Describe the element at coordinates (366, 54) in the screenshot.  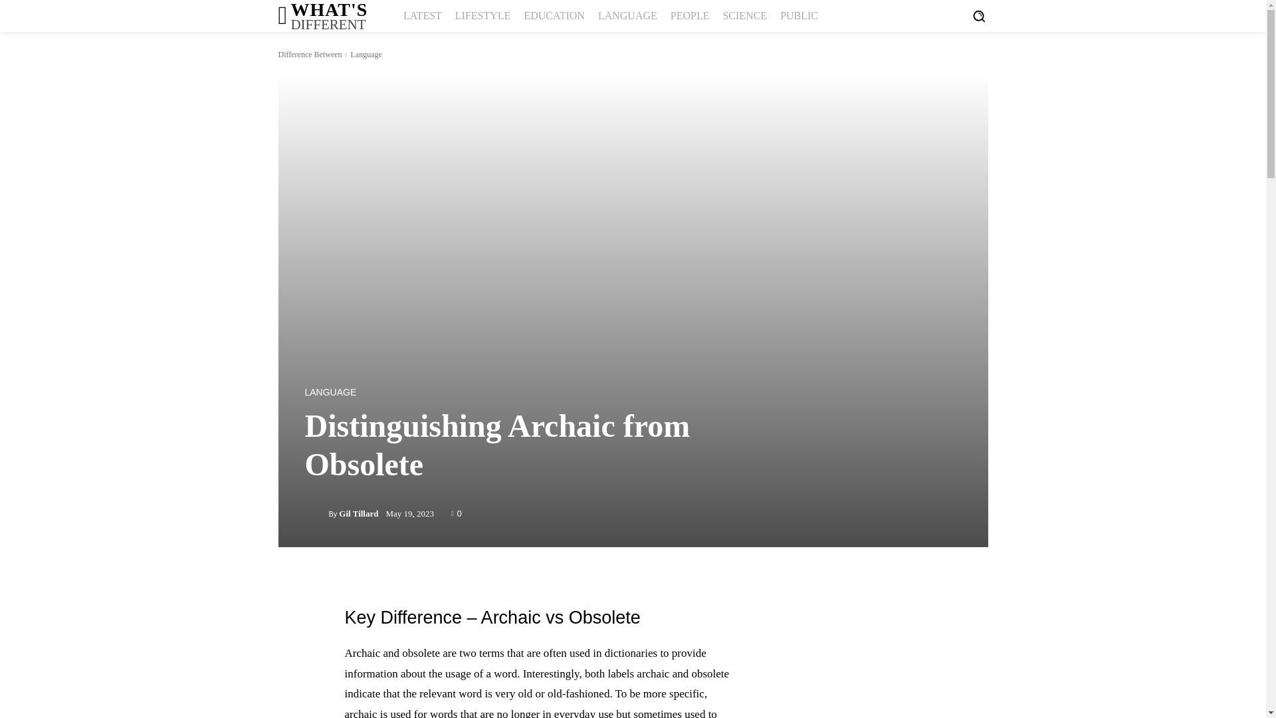
I see `Language` at that location.